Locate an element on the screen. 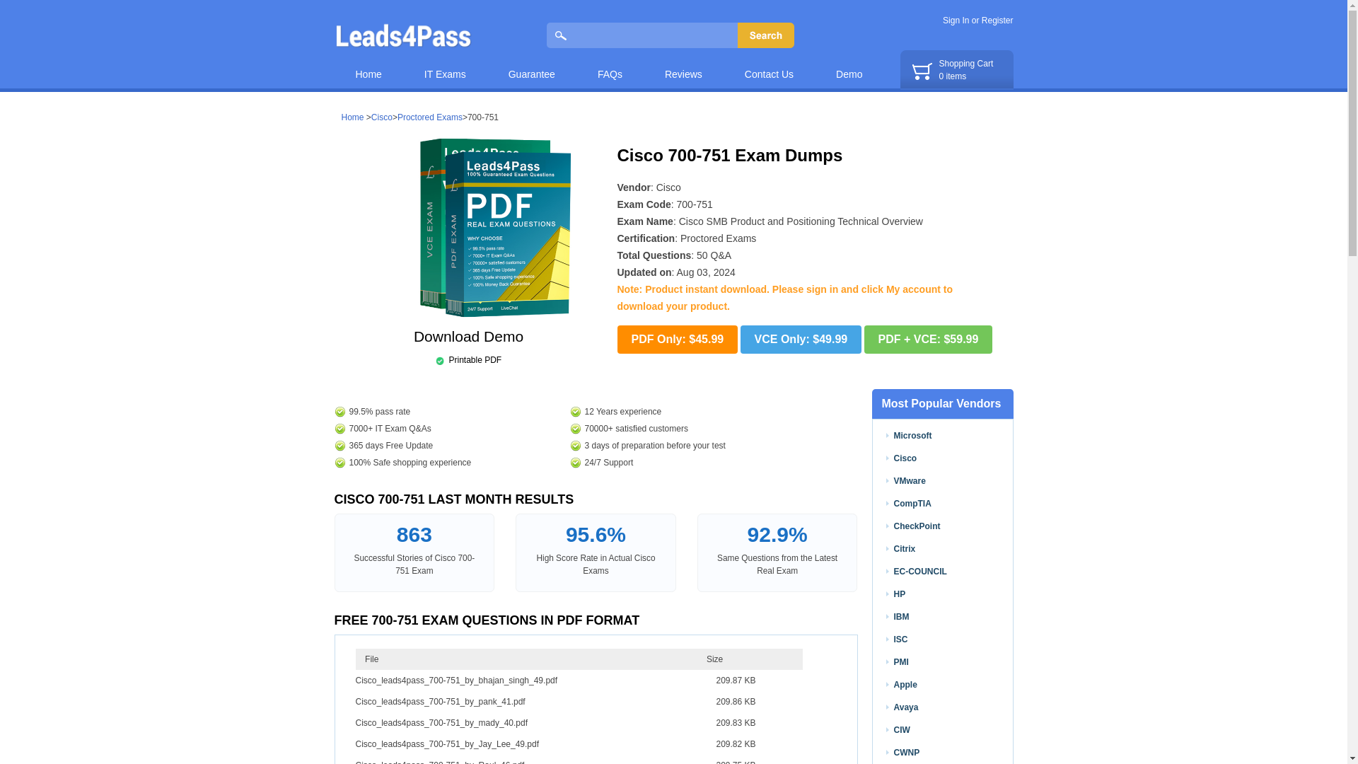 The height and width of the screenshot is (764, 1358). Download Demo is located at coordinates (468, 336).